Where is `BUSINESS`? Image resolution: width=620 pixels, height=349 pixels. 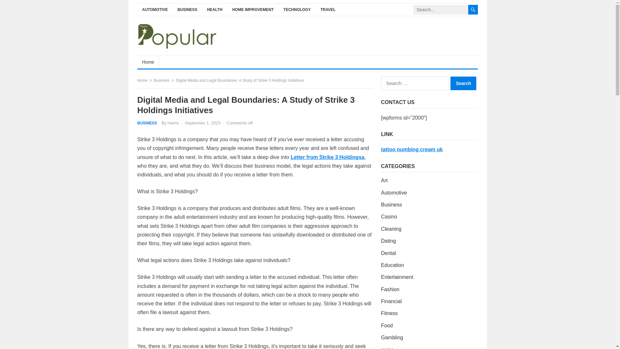
BUSINESS is located at coordinates (147, 123).